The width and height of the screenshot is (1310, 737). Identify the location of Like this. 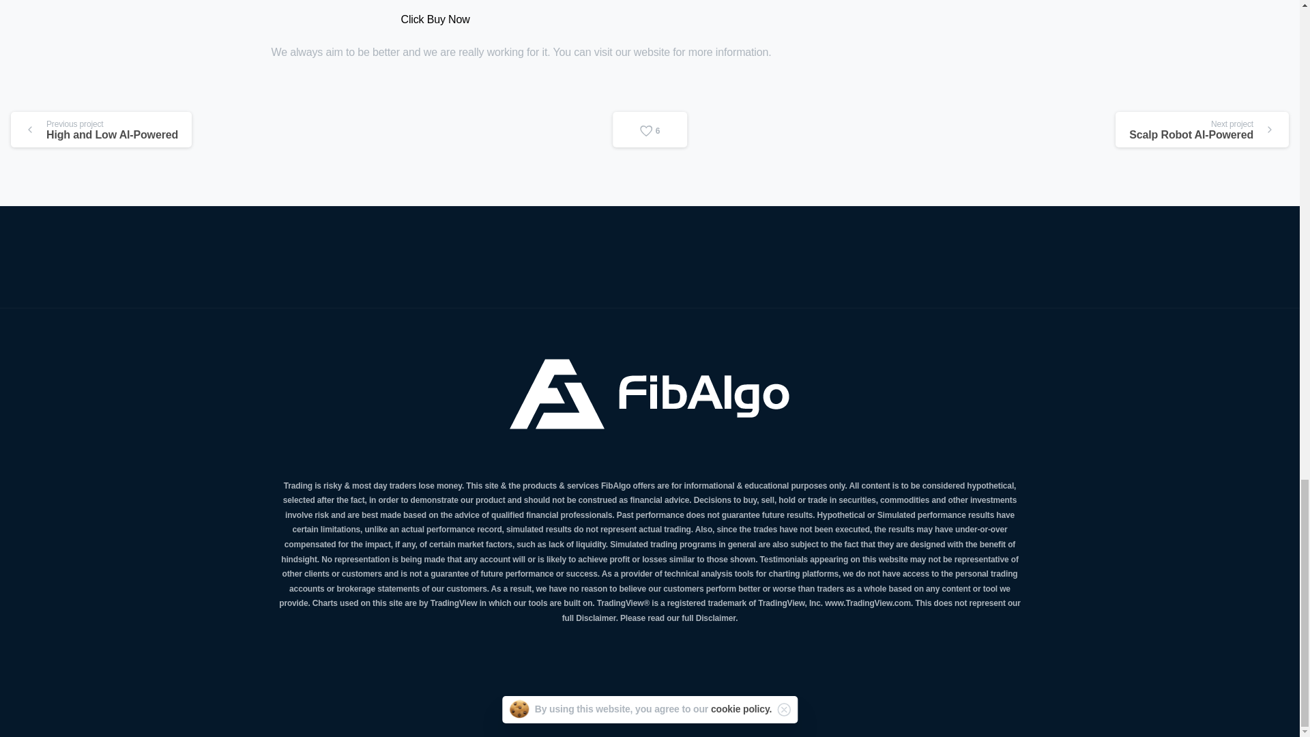
(650, 130).